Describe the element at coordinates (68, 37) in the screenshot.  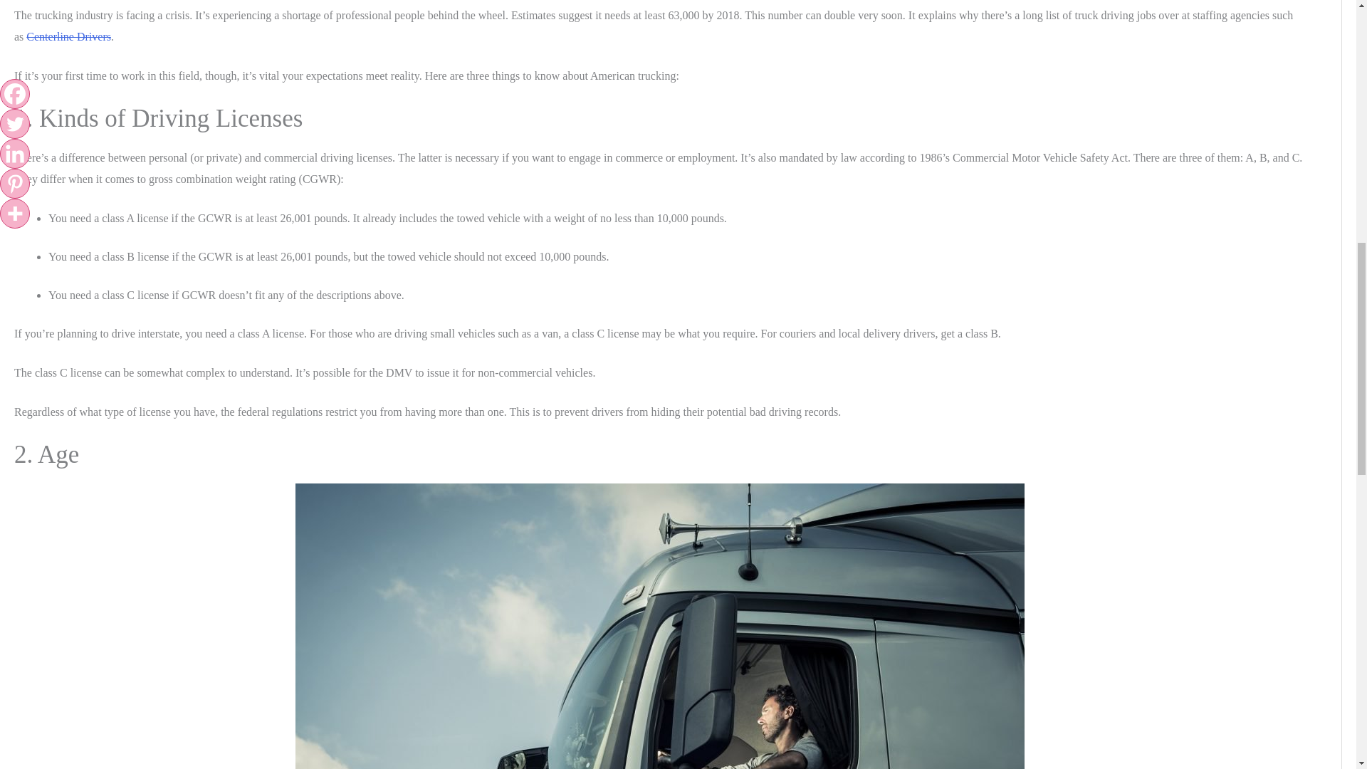
I see `Centerline Drivers` at that location.